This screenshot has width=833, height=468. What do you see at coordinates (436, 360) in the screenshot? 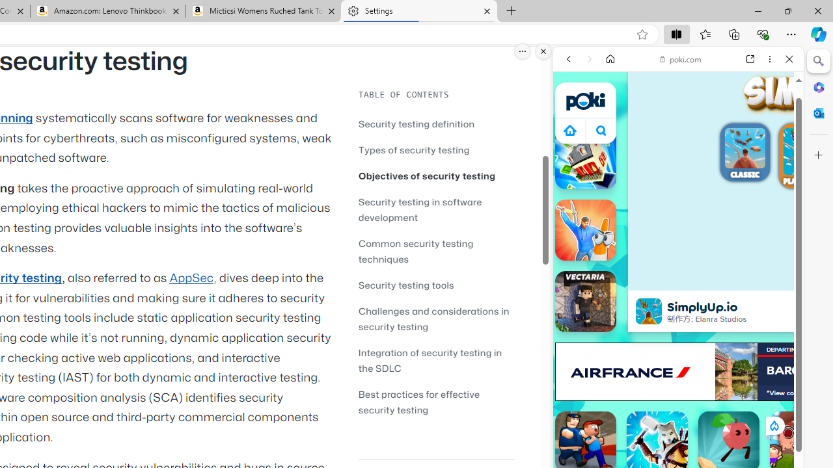
I see `Integration of security testing in the SDLC` at bounding box center [436, 360].